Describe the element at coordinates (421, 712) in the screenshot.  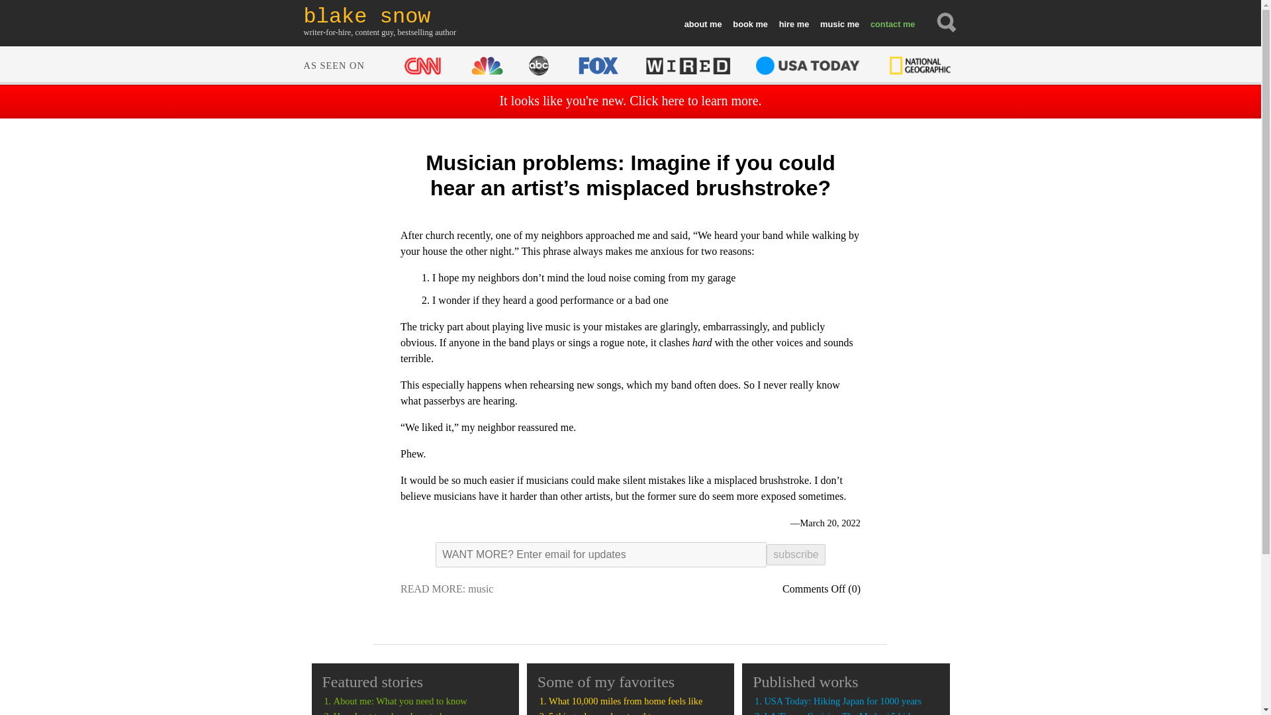
I see `How I got to where I am today` at that location.